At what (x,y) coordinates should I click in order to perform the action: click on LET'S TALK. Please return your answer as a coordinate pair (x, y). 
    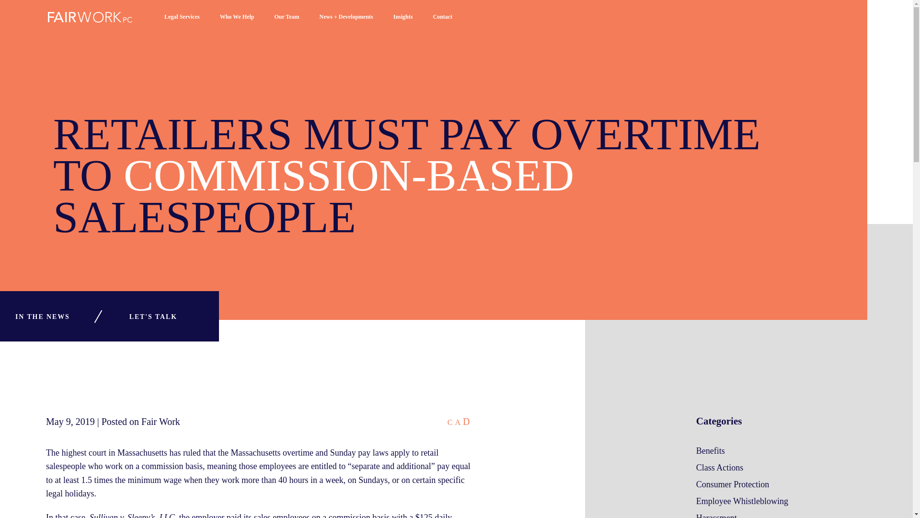
    Looking at the image, I should click on (153, 317).